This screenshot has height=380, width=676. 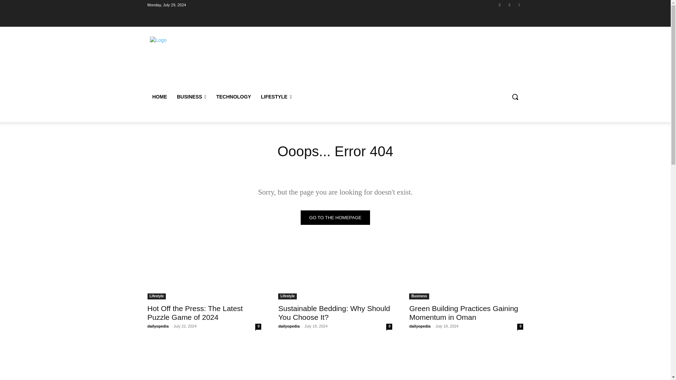 What do you see at coordinates (276, 96) in the screenshot?
I see `LIFESTYLE` at bounding box center [276, 96].